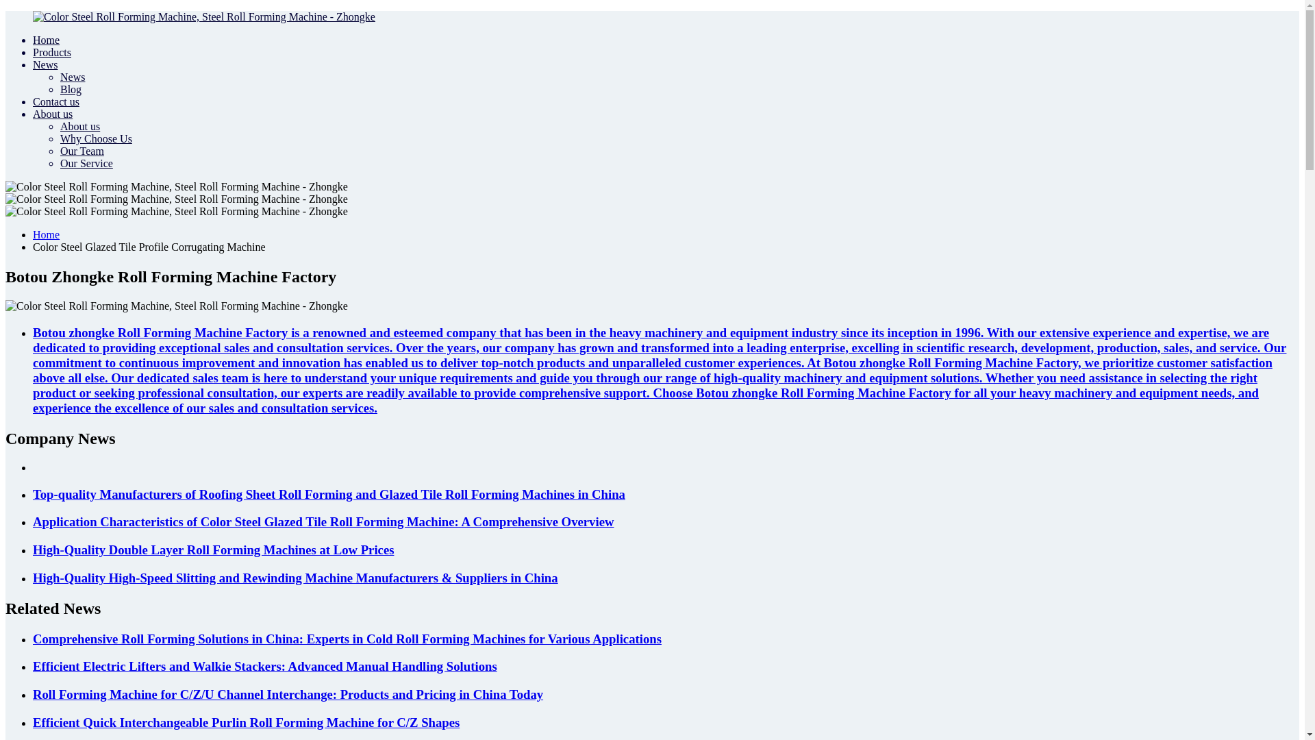  Describe the element at coordinates (52, 114) in the screenshot. I see `About us` at that location.